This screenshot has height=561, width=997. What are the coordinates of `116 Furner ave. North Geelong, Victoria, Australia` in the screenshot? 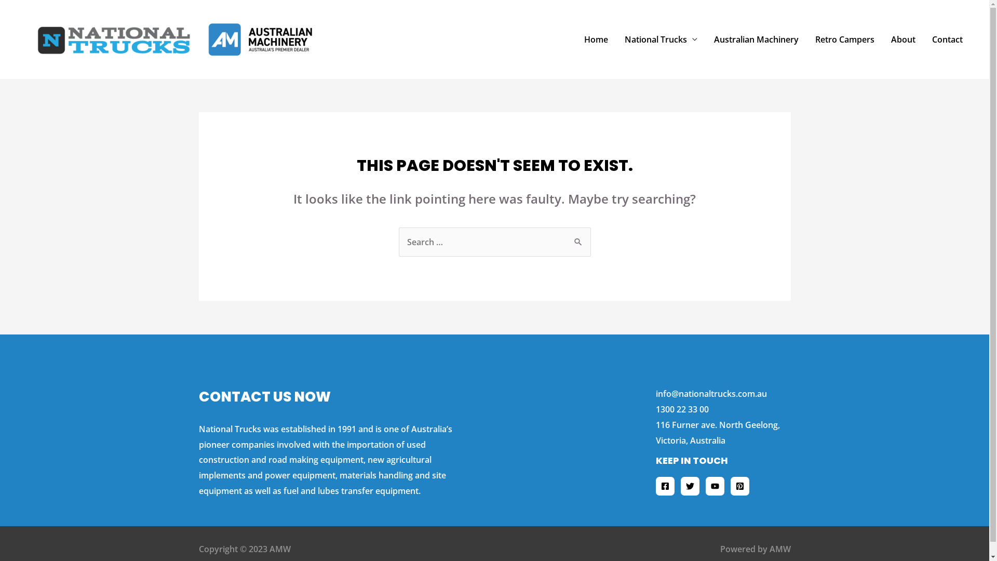 It's located at (718, 433).